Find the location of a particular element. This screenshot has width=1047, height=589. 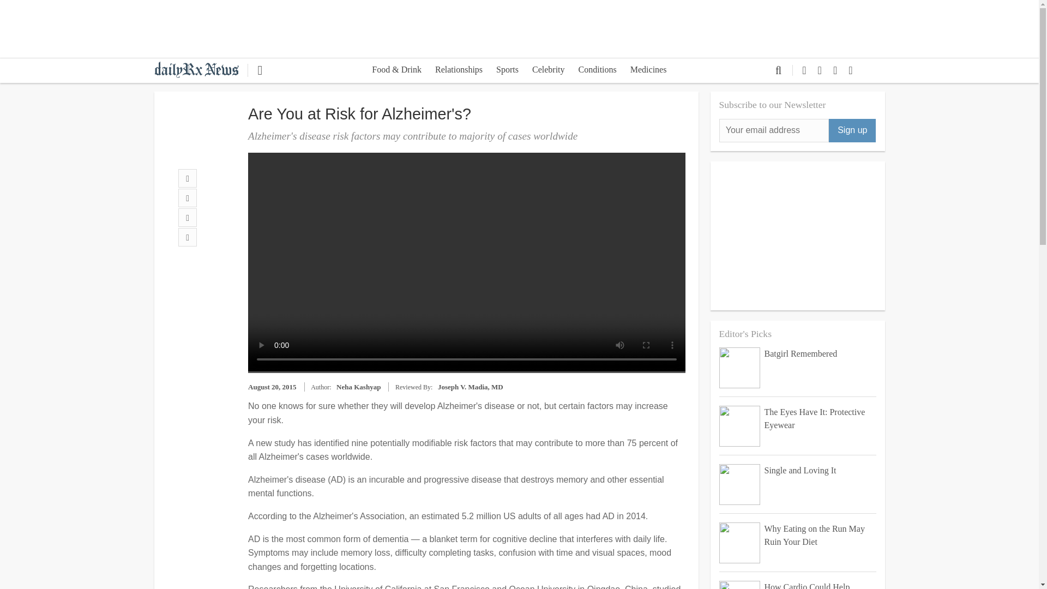

Sign up is located at coordinates (852, 131).